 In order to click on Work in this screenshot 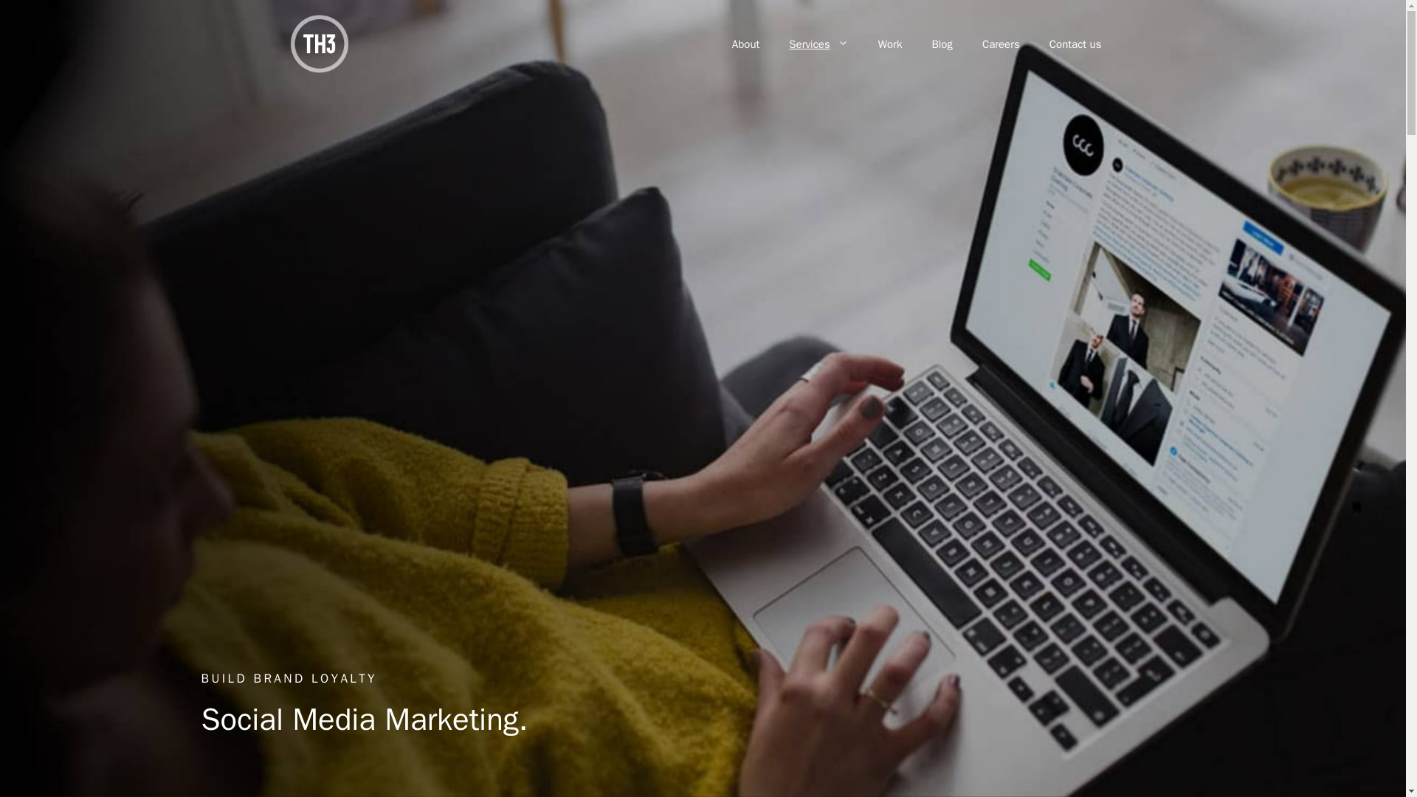, I will do `click(890, 44)`.